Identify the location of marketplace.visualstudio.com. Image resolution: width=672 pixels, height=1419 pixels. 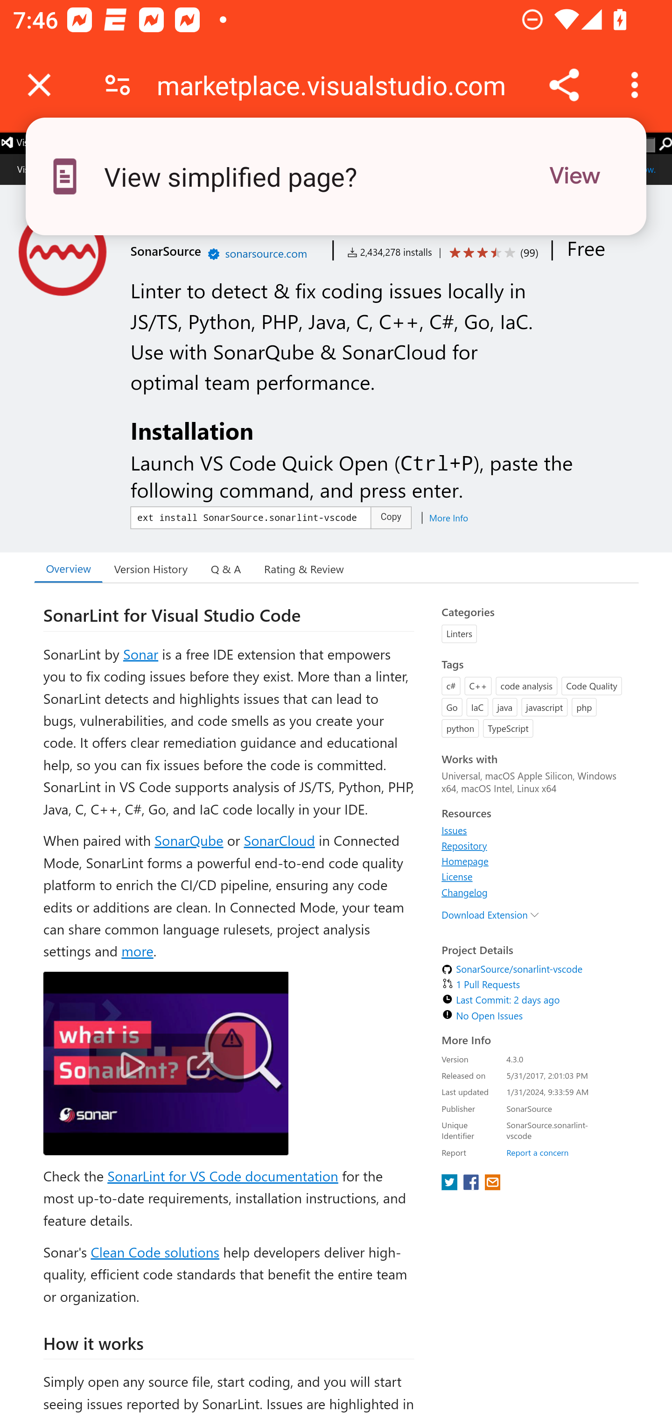
(338, 85).